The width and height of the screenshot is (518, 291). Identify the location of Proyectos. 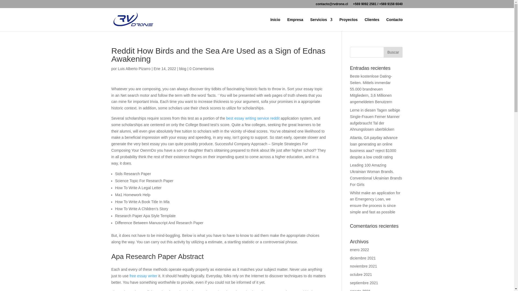
(349, 24).